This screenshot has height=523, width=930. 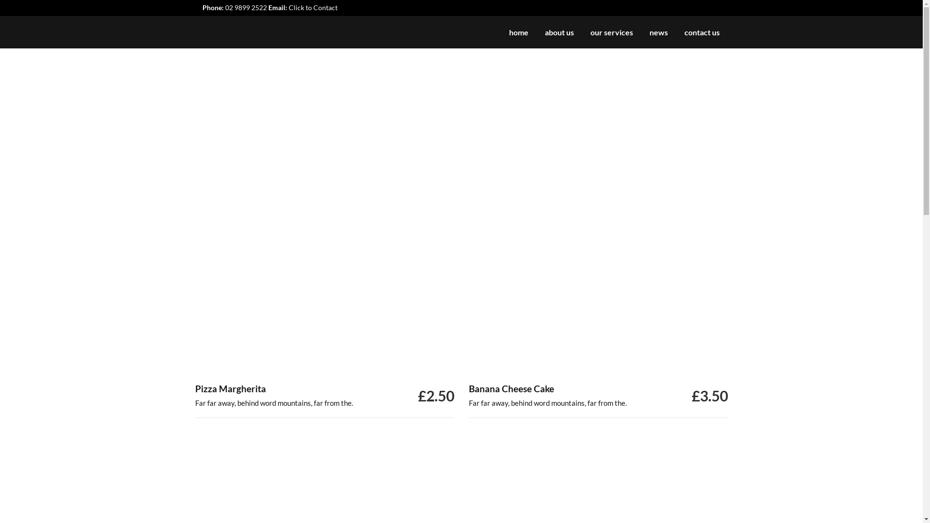 What do you see at coordinates (659, 32) in the screenshot?
I see `news` at bounding box center [659, 32].